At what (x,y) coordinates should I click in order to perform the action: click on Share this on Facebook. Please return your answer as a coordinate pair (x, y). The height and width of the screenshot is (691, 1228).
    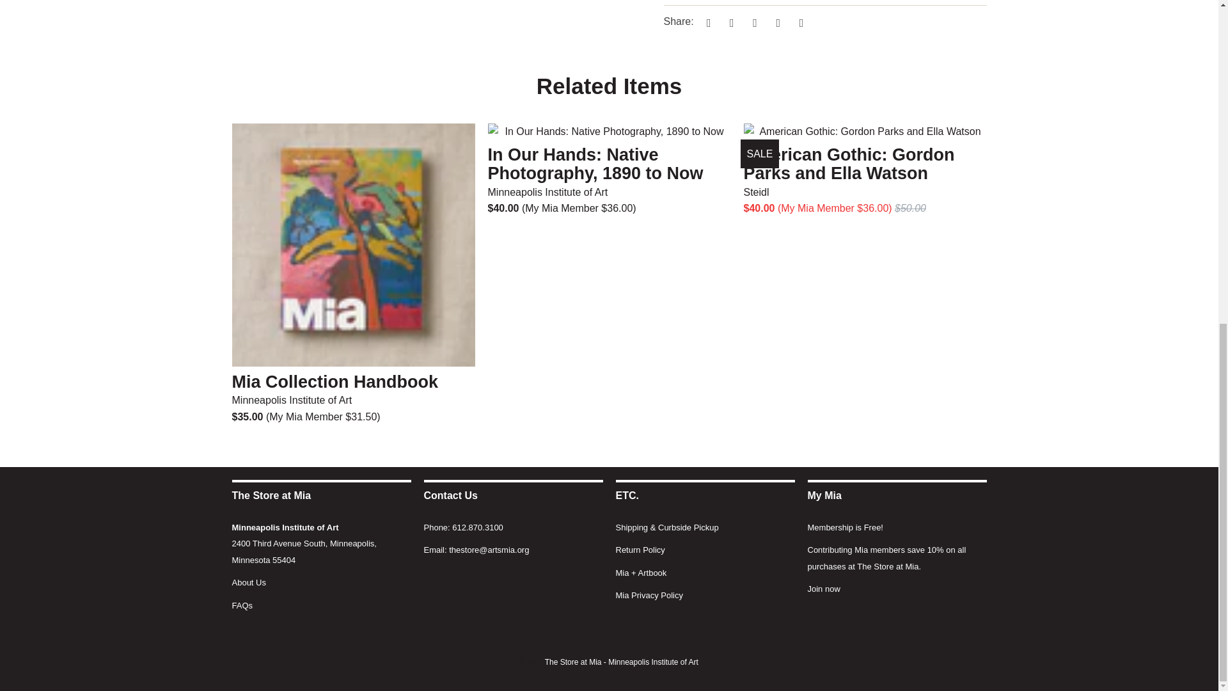
    Looking at the image, I should click on (730, 22).